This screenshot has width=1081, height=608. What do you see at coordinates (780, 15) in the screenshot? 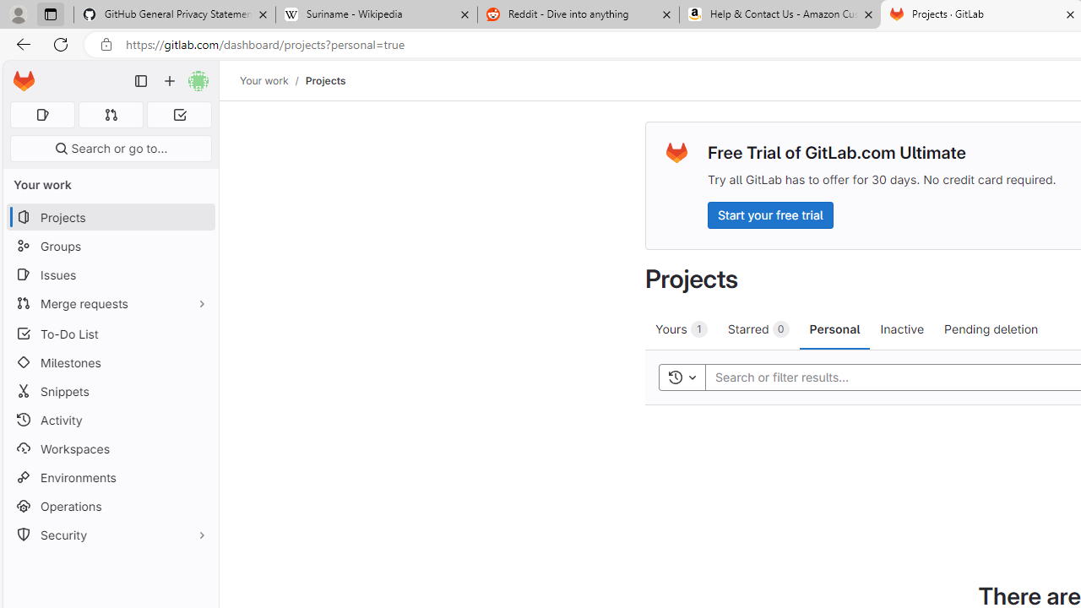
I see `Help & Contact Us - Amazon Customer Service` at bounding box center [780, 15].